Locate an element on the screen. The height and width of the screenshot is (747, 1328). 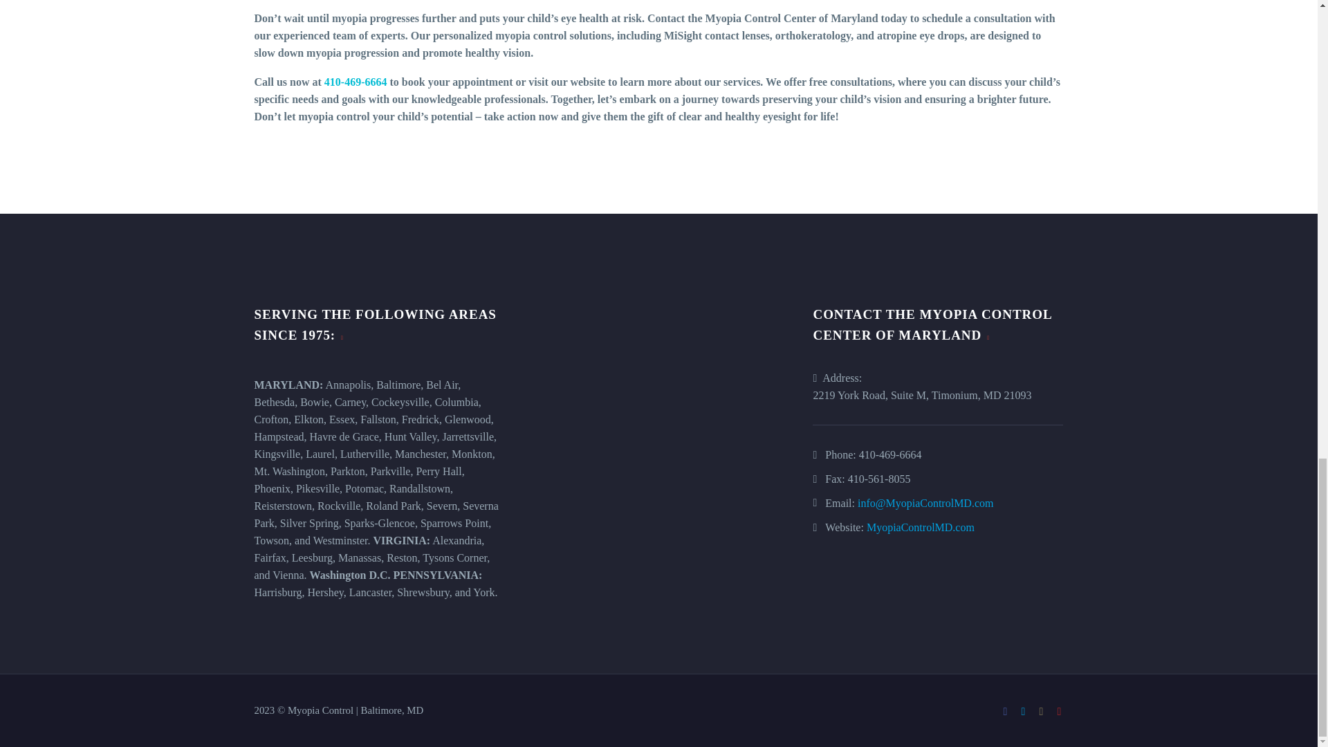
410-469-6664 is located at coordinates (890, 455).